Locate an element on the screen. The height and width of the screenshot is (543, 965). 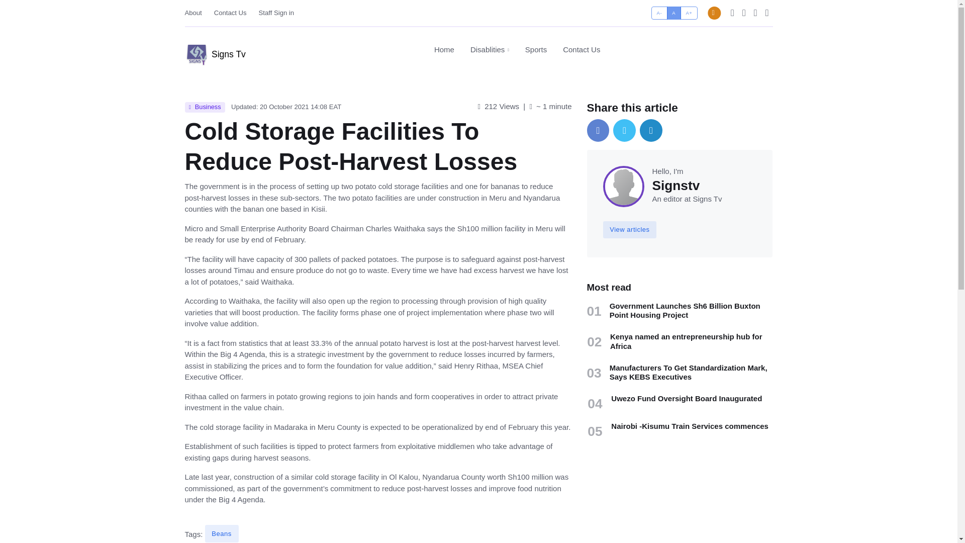
Business is located at coordinates (205, 108).